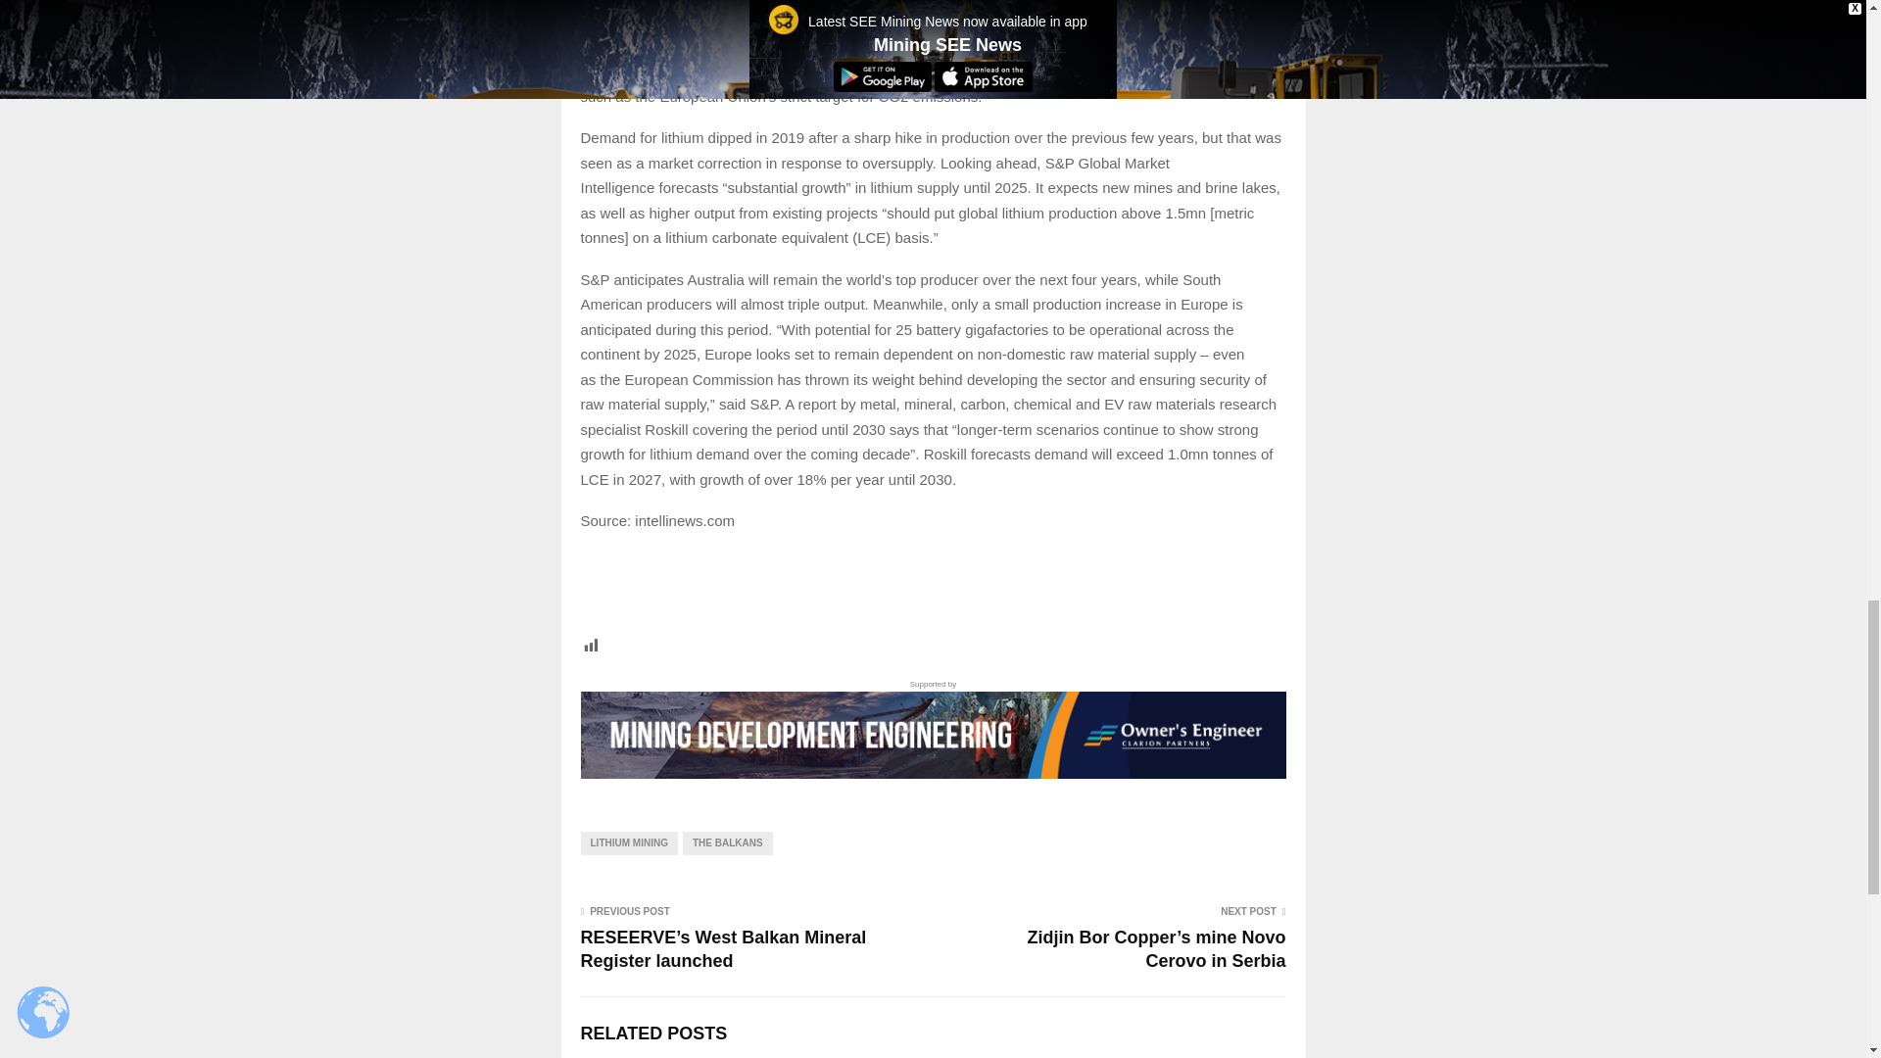 This screenshot has height=1058, width=1881. I want to click on THE BALKANS, so click(727, 842).